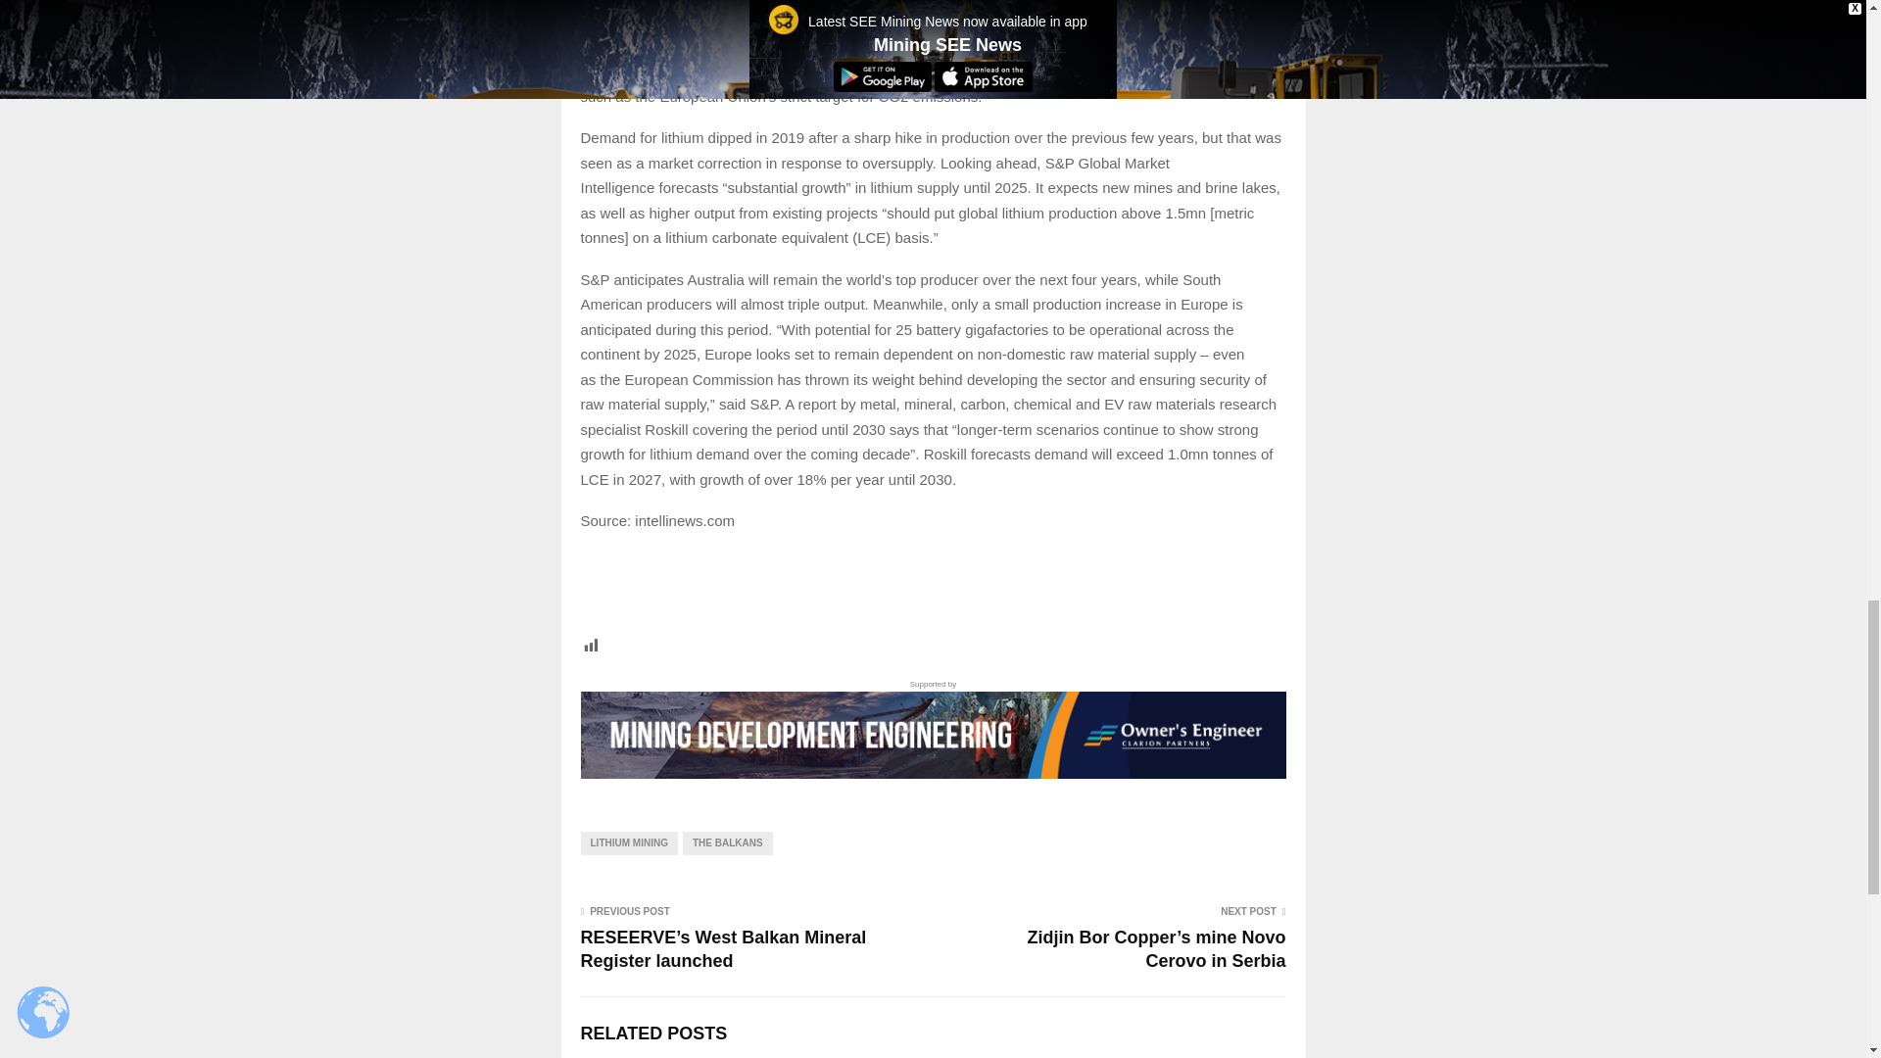 This screenshot has height=1058, width=1881. I want to click on THE BALKANS, so click(727, 842).